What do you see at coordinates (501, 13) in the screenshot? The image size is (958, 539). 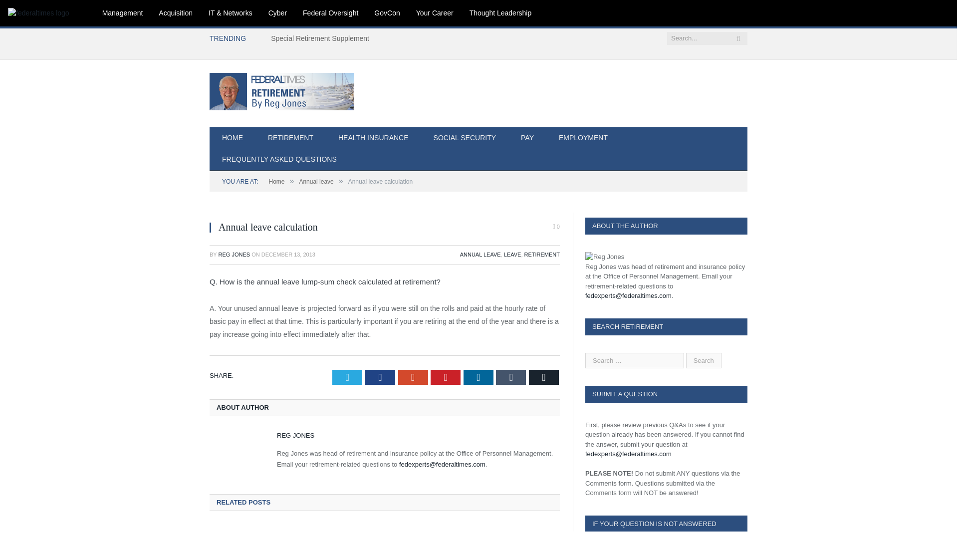 I see `Thought Leadership` at bounding box center [501, 13].